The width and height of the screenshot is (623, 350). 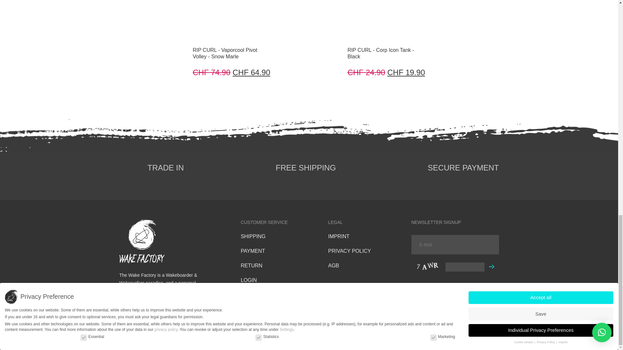 What do you see at coordinates (253, 236) in the screenshot?
I see `RETURN` at bounding box center [253, 236].